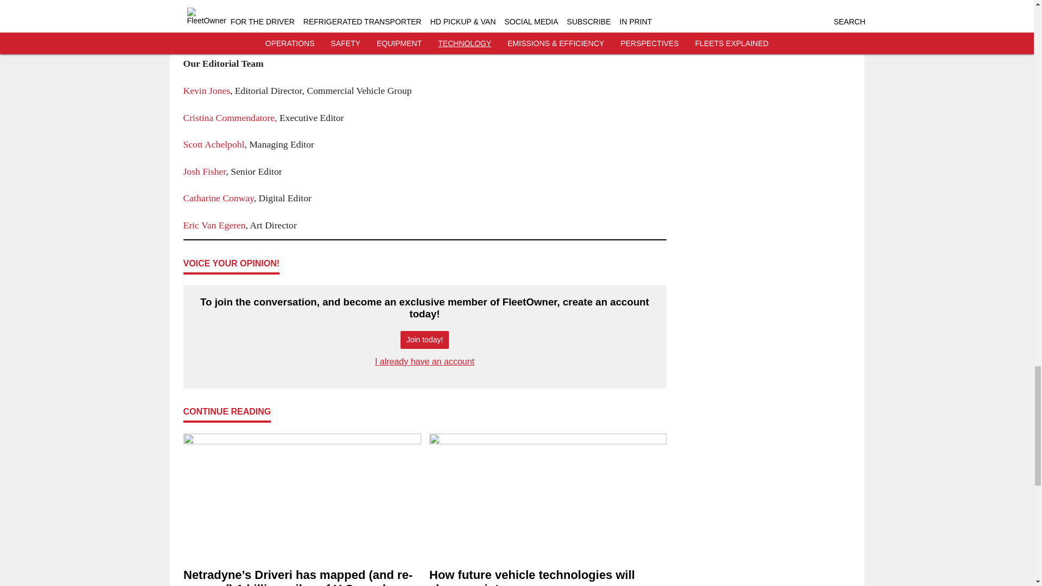  What do you see at coordinates (424, 361) in the screenshot?
I see `I already have an account` at bounding box center [424, 361].